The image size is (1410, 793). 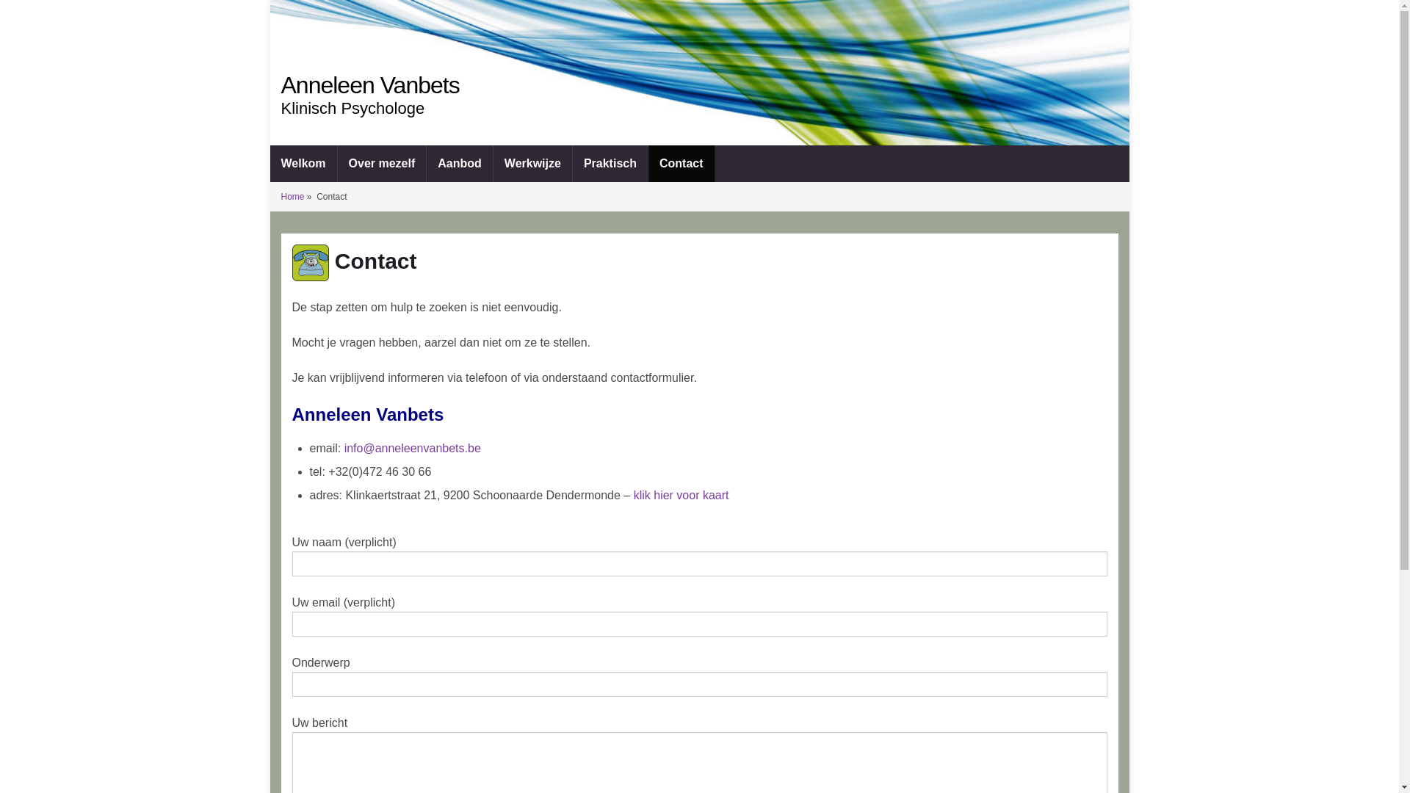 I want to click on Ga terug naar de startpagina, so click(x=700, y=73).